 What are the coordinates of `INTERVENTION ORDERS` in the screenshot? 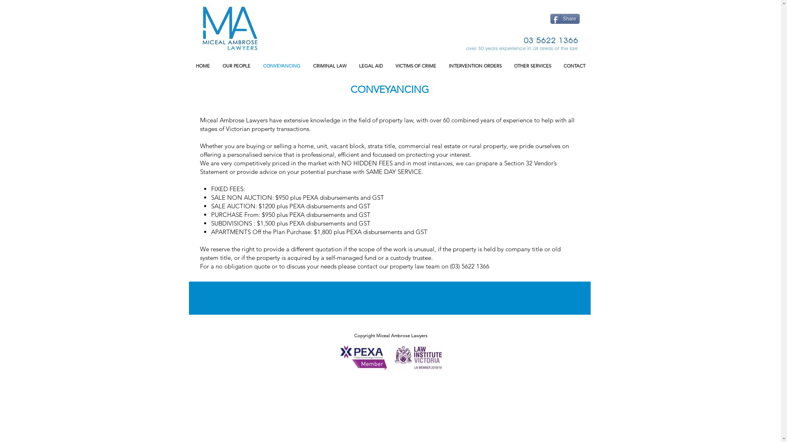 It's located at (475, 66).